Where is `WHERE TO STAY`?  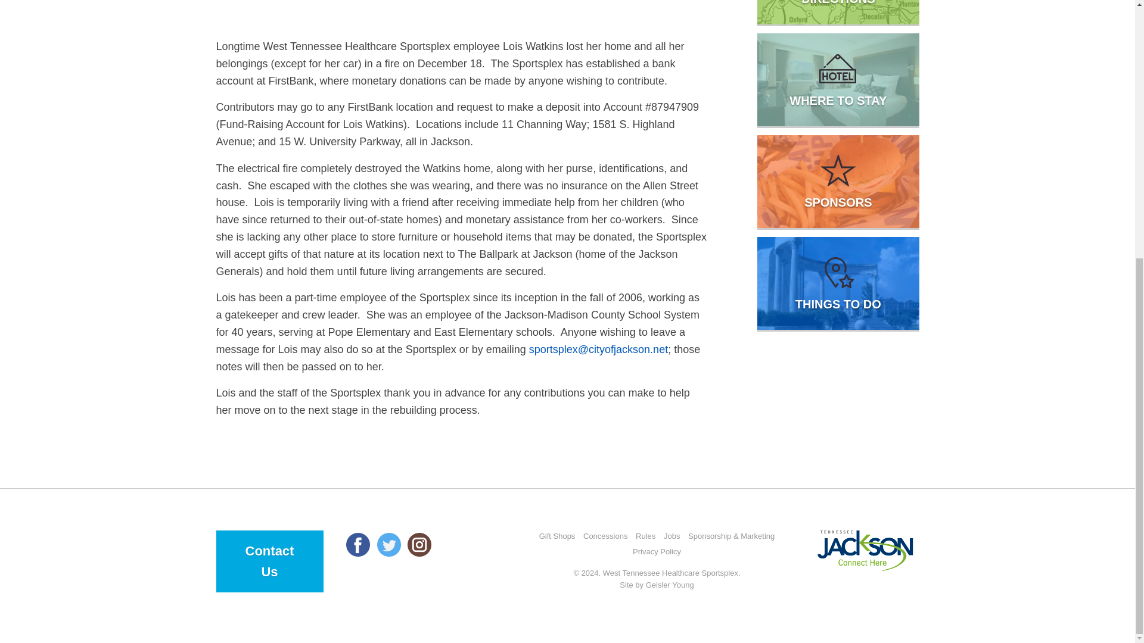 WHERE TO STAY is located at coordinates (838, 80).